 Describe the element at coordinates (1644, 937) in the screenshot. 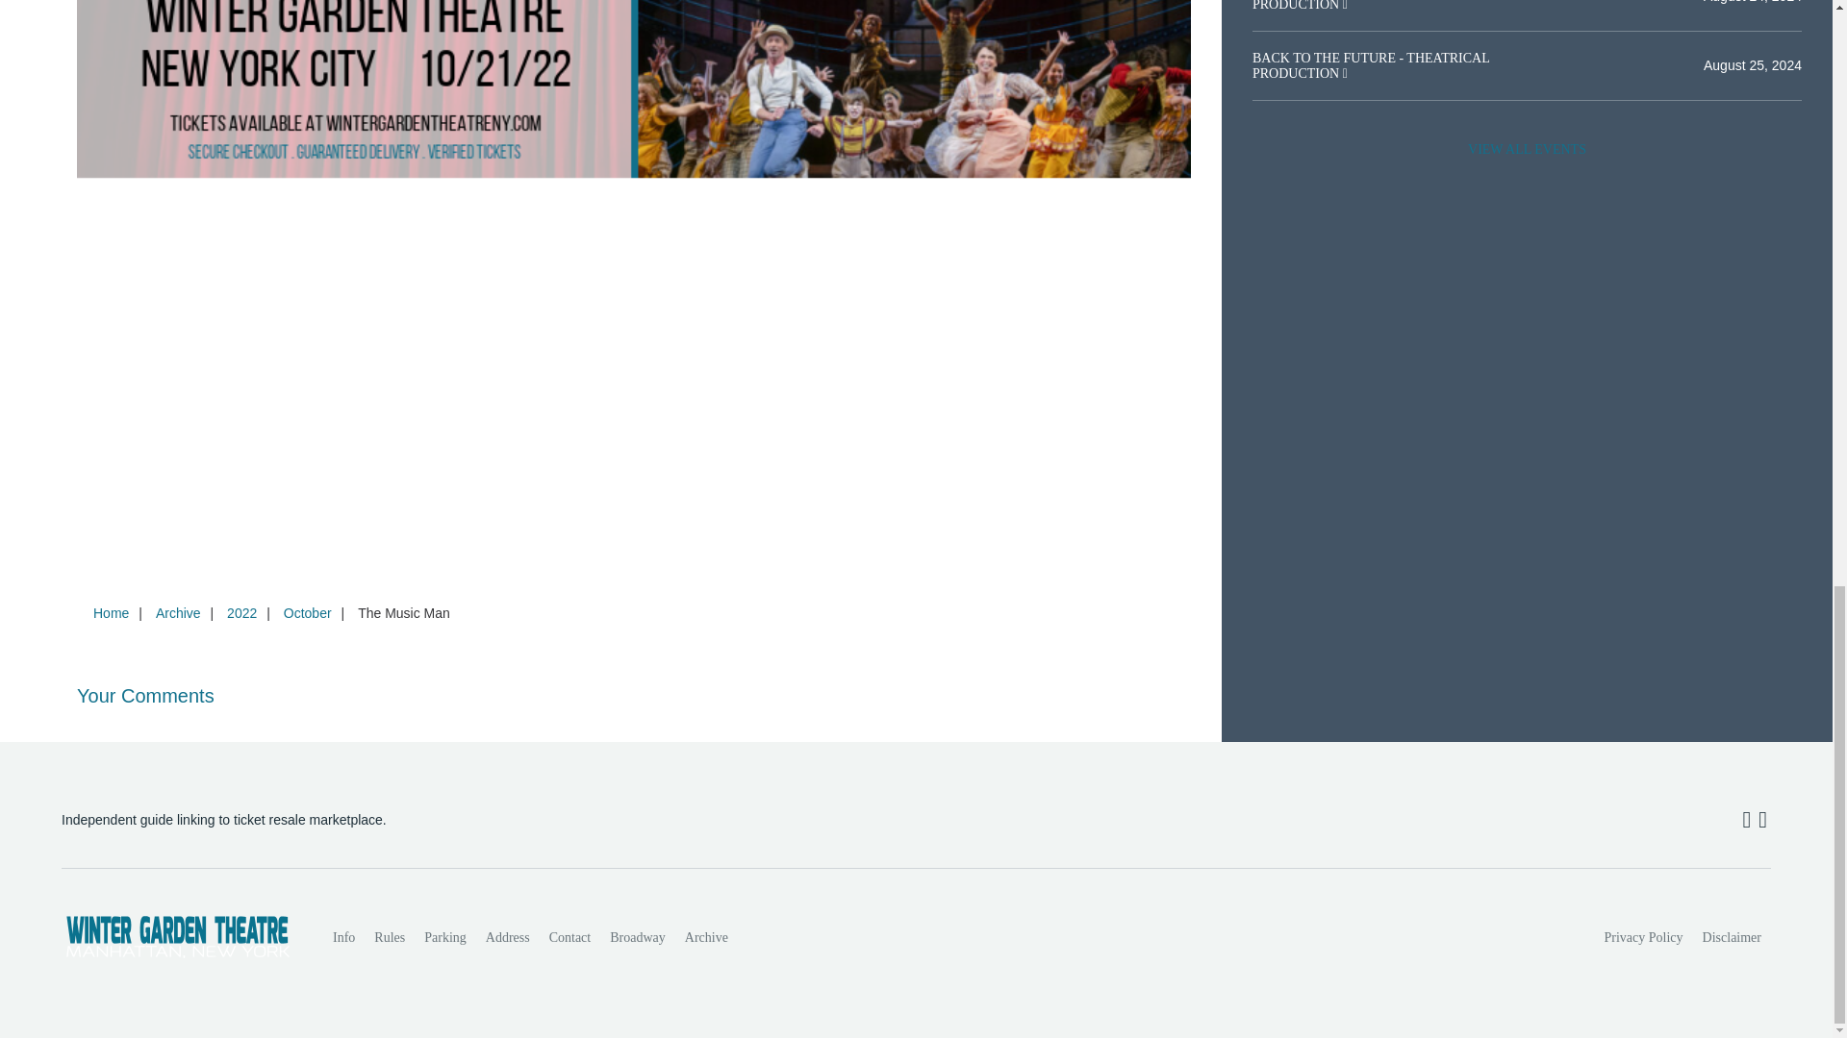

I see `Privacy Policy` at that location.